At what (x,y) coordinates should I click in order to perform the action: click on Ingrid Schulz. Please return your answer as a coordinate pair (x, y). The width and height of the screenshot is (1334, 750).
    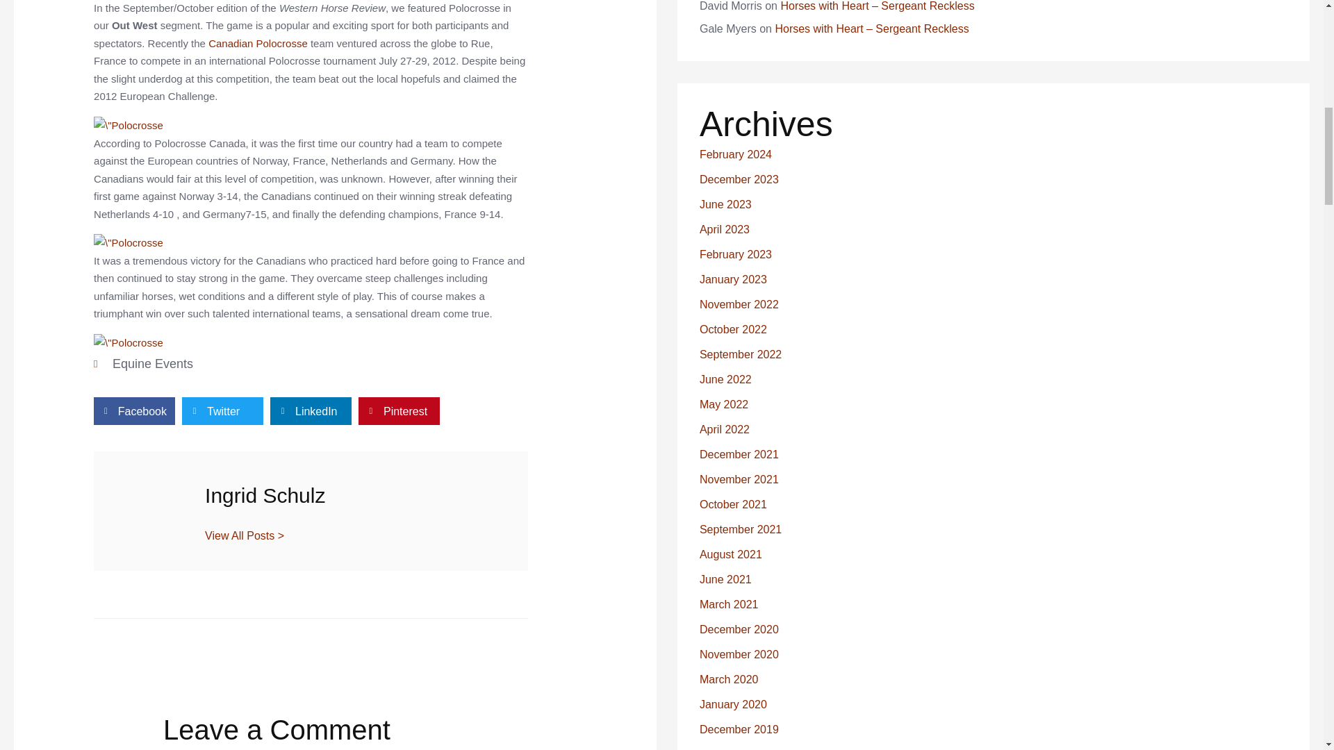
    Looking at the image, I should click on (353, 495).